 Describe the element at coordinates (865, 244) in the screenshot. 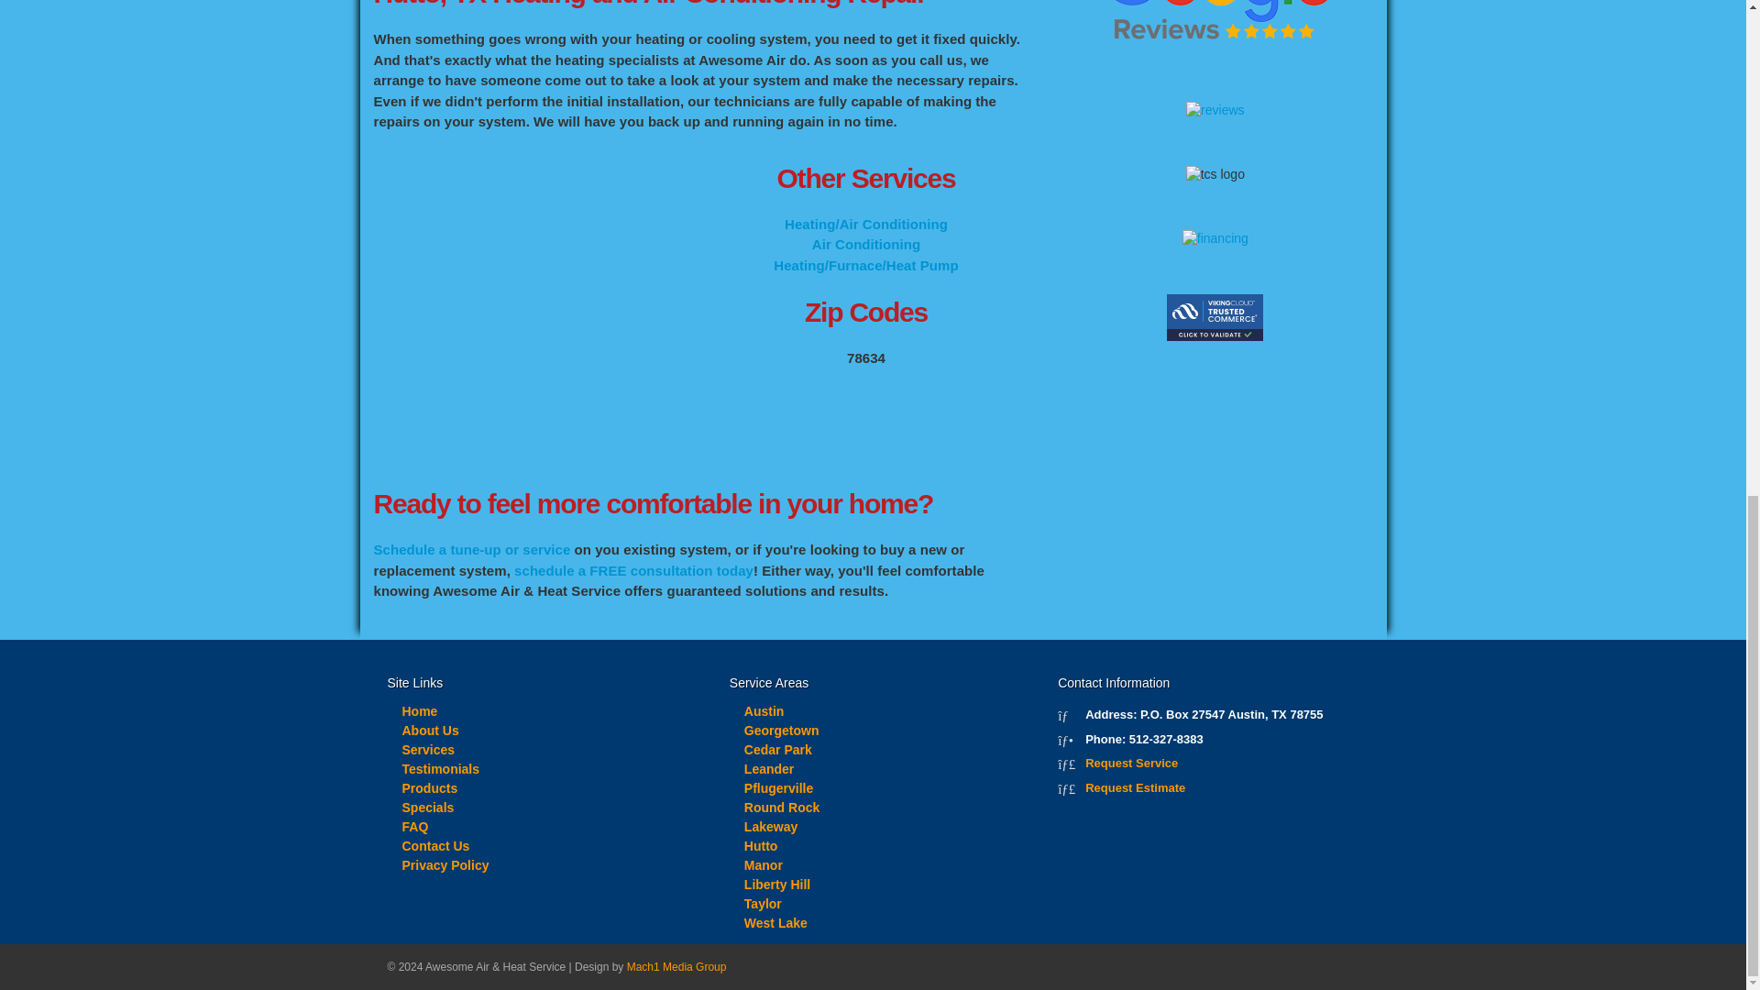

I see `Air Conditioning` at that location.